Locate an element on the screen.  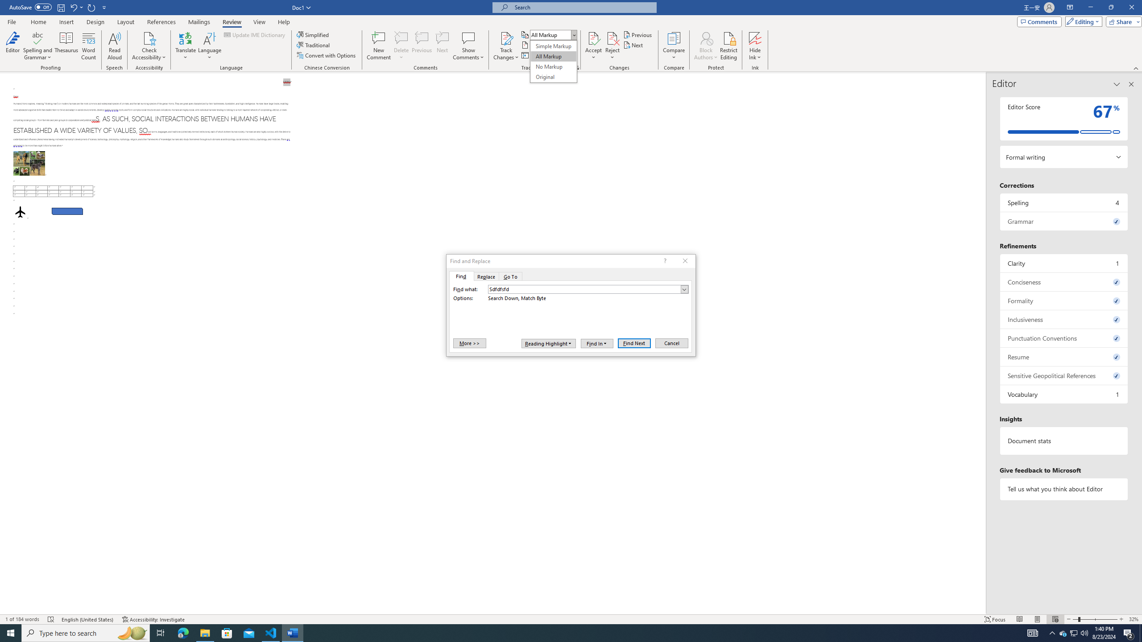
Type here to search is located at coordinates (86, 633).